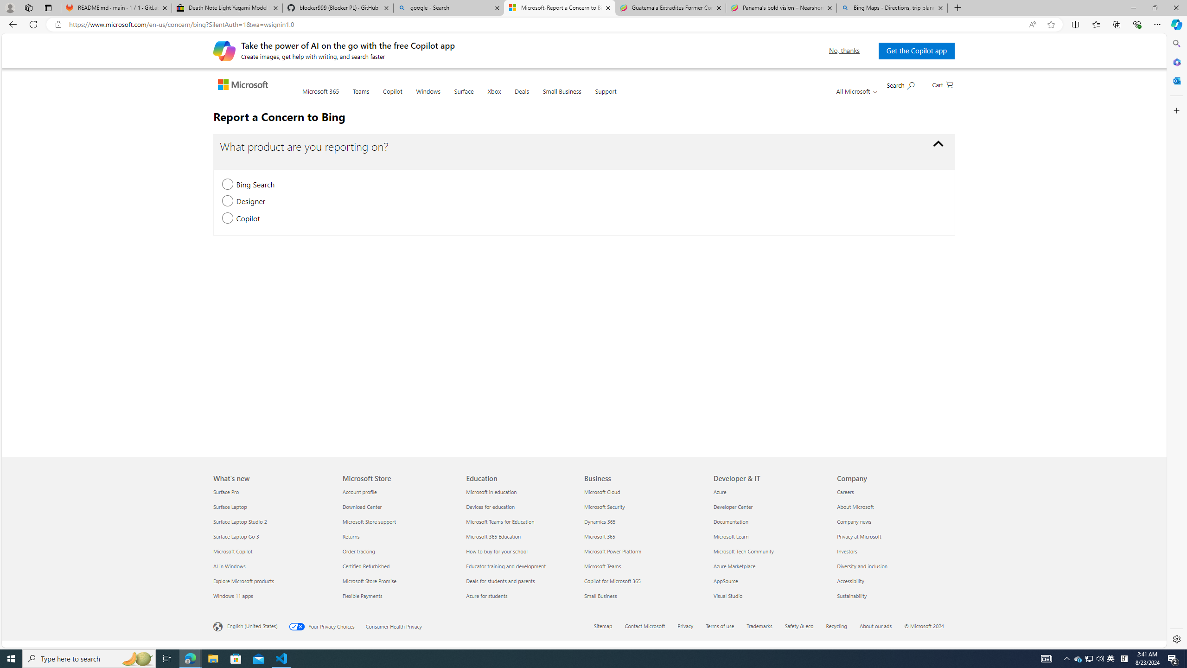  I want to click on Create images, get help with writing, and search faster, so click(224, 50).